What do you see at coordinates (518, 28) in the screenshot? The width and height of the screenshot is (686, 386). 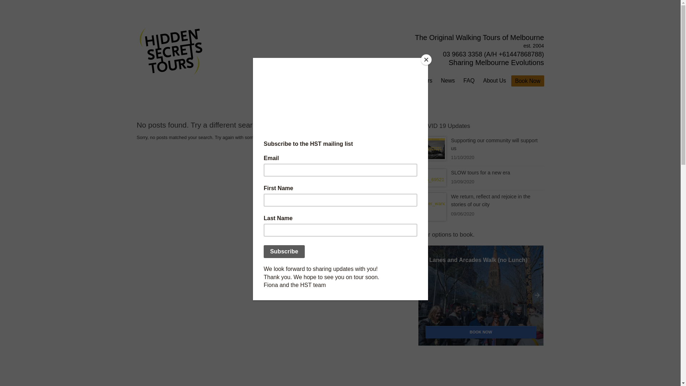 I see `YouTube` at bounding box center [518, 28].